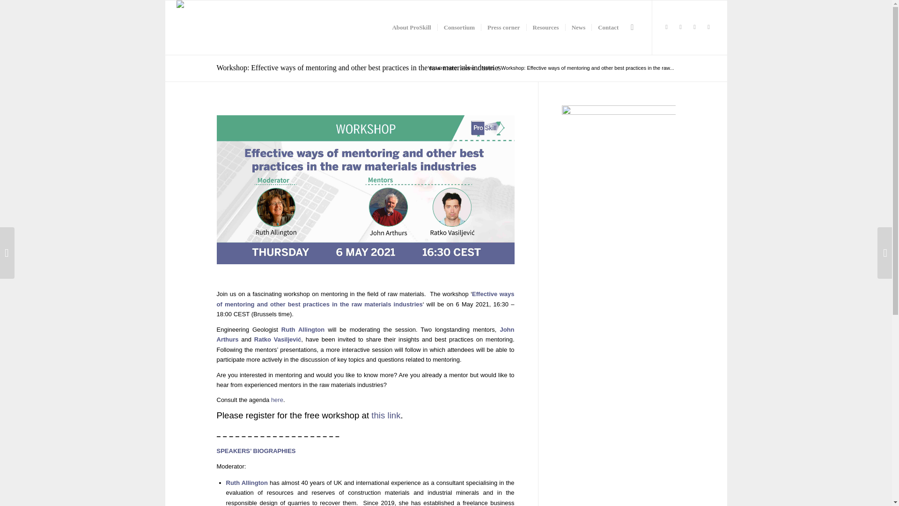 The width and height of the screenshot is (899, 506). Describe the element at coordinates (468, 68) in the screenshot. I see `Home` at that location.